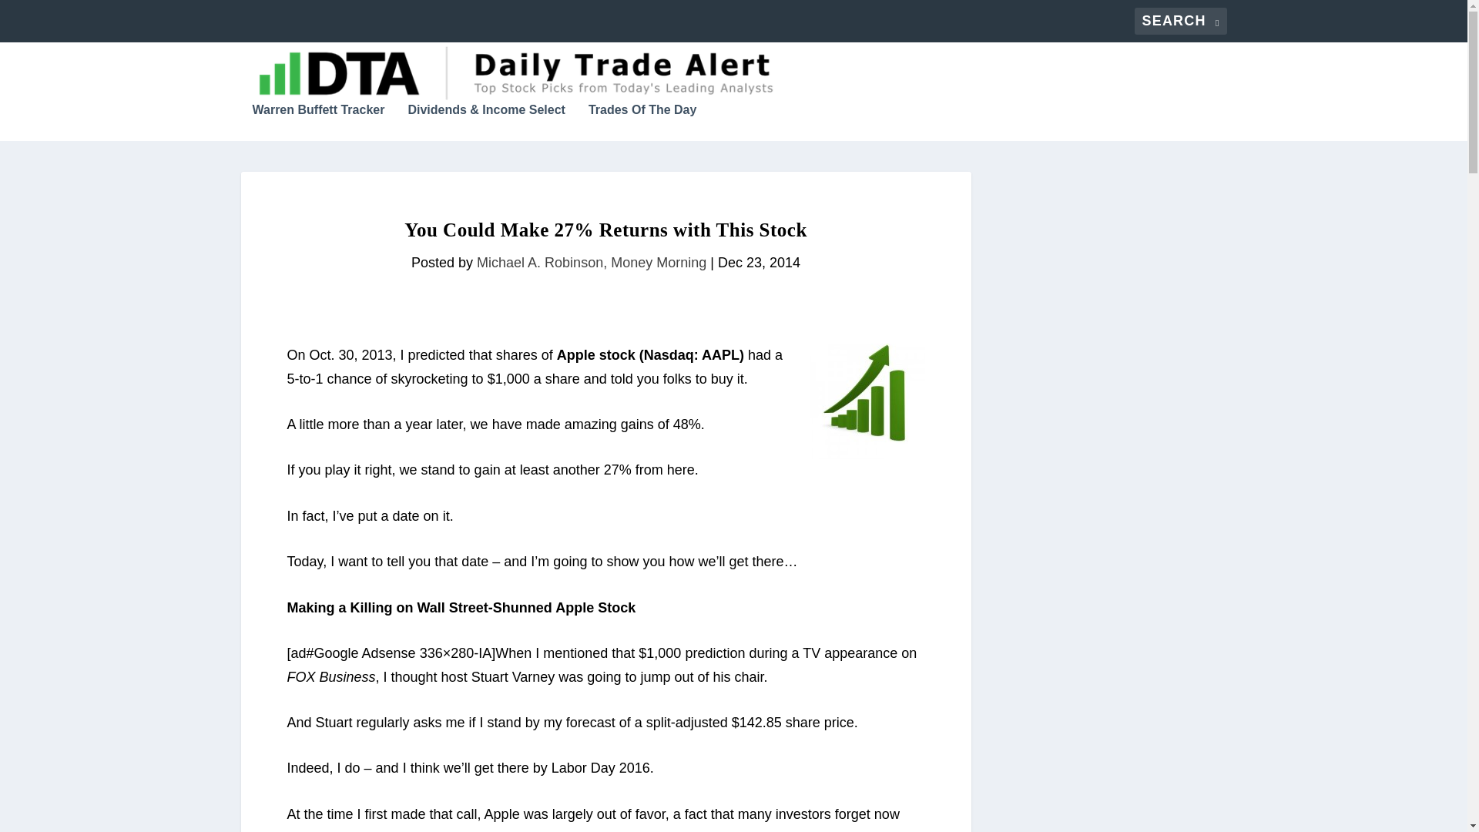  What do you see at coordinates (642, 122) in the screenshot?
I see `Trades Of The Day` at bounding box center [642, 122].